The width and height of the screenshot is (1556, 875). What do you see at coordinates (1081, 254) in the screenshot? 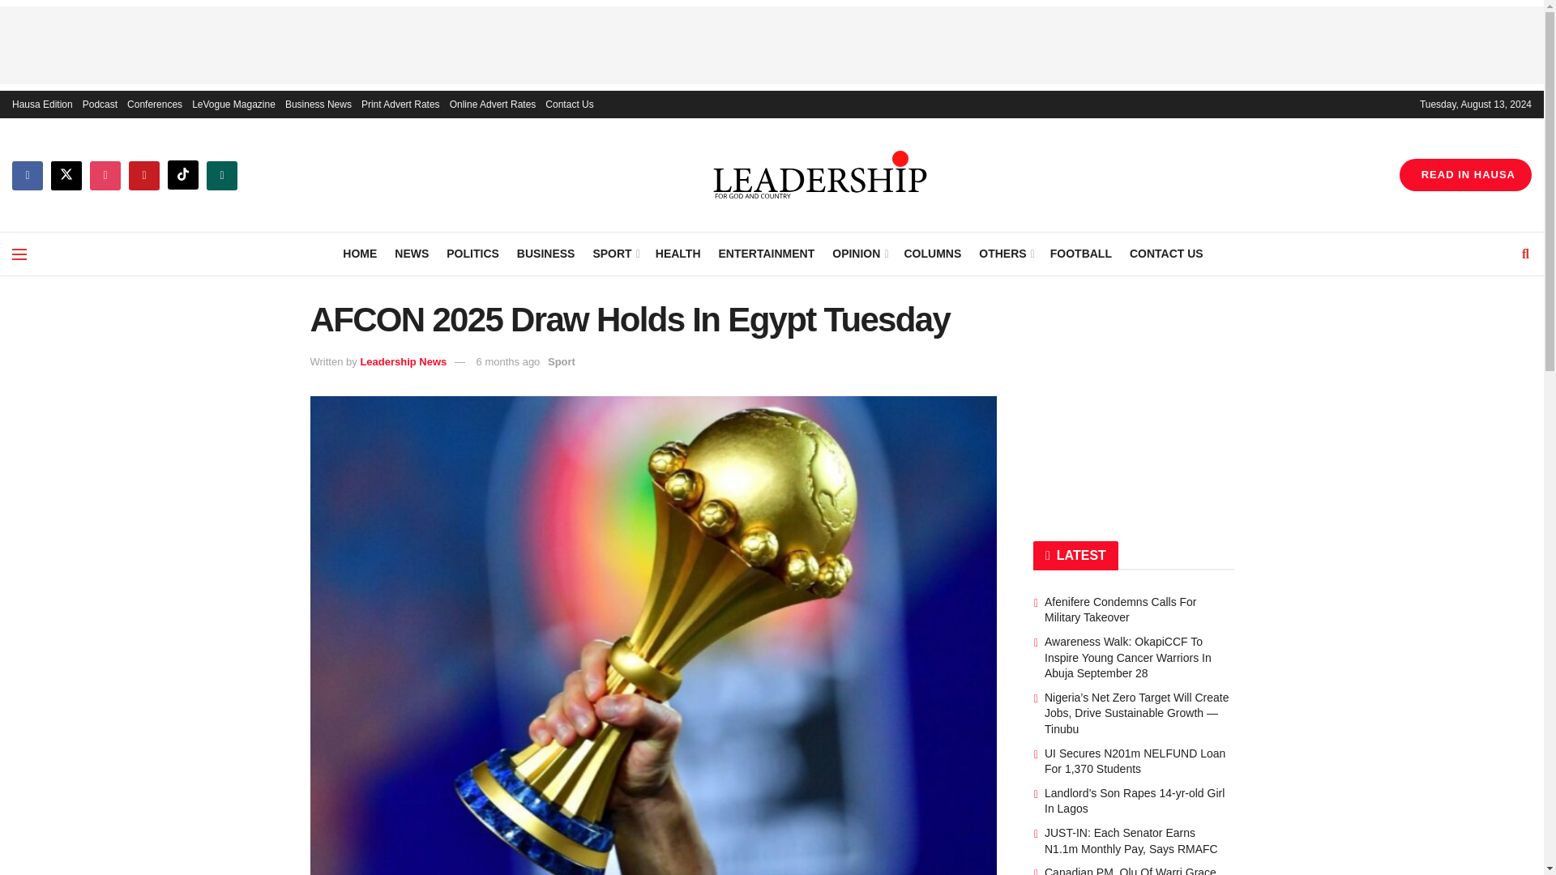
I see `FOOTBALL` at bounding box center [1081, 254].